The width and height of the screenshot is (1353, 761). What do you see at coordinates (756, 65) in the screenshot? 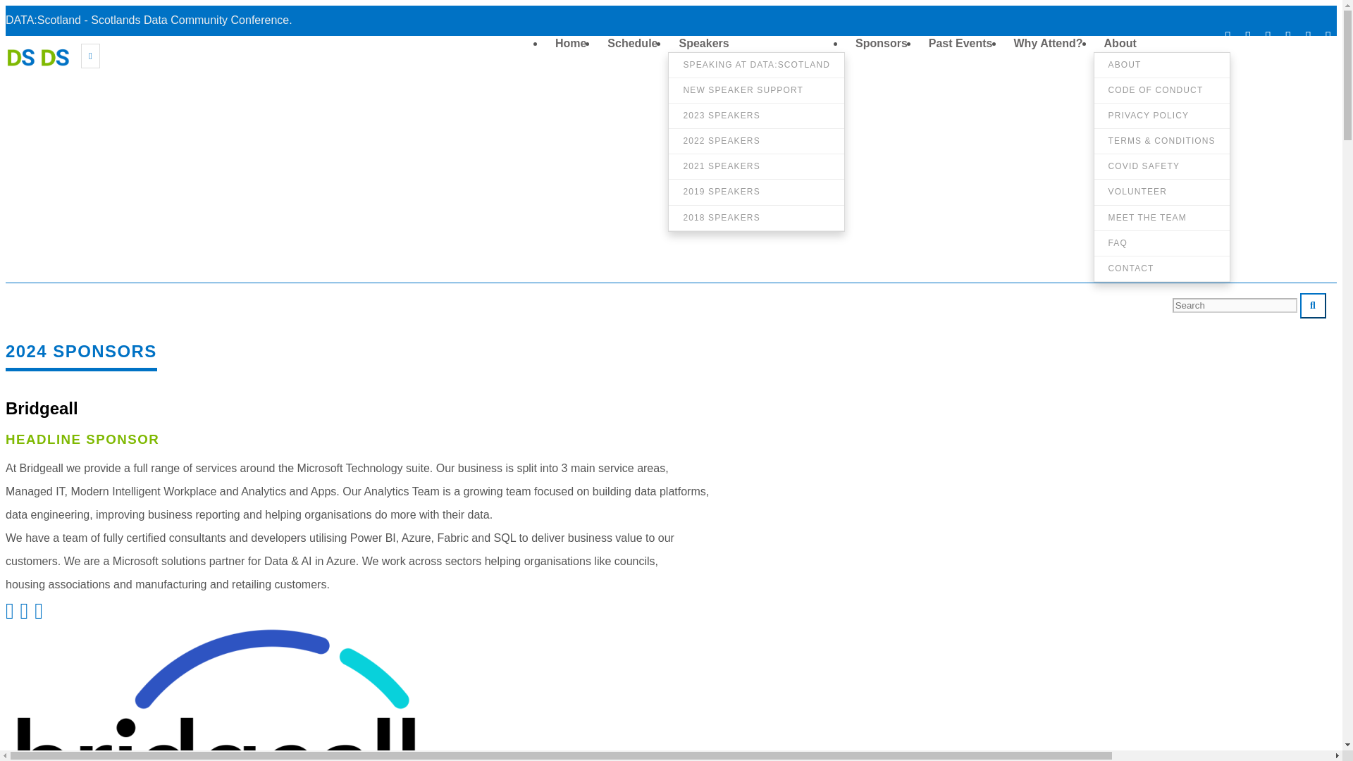
I see `SPEAKING AT DATA:SCOTLAND` at bounding box center [756, 65].